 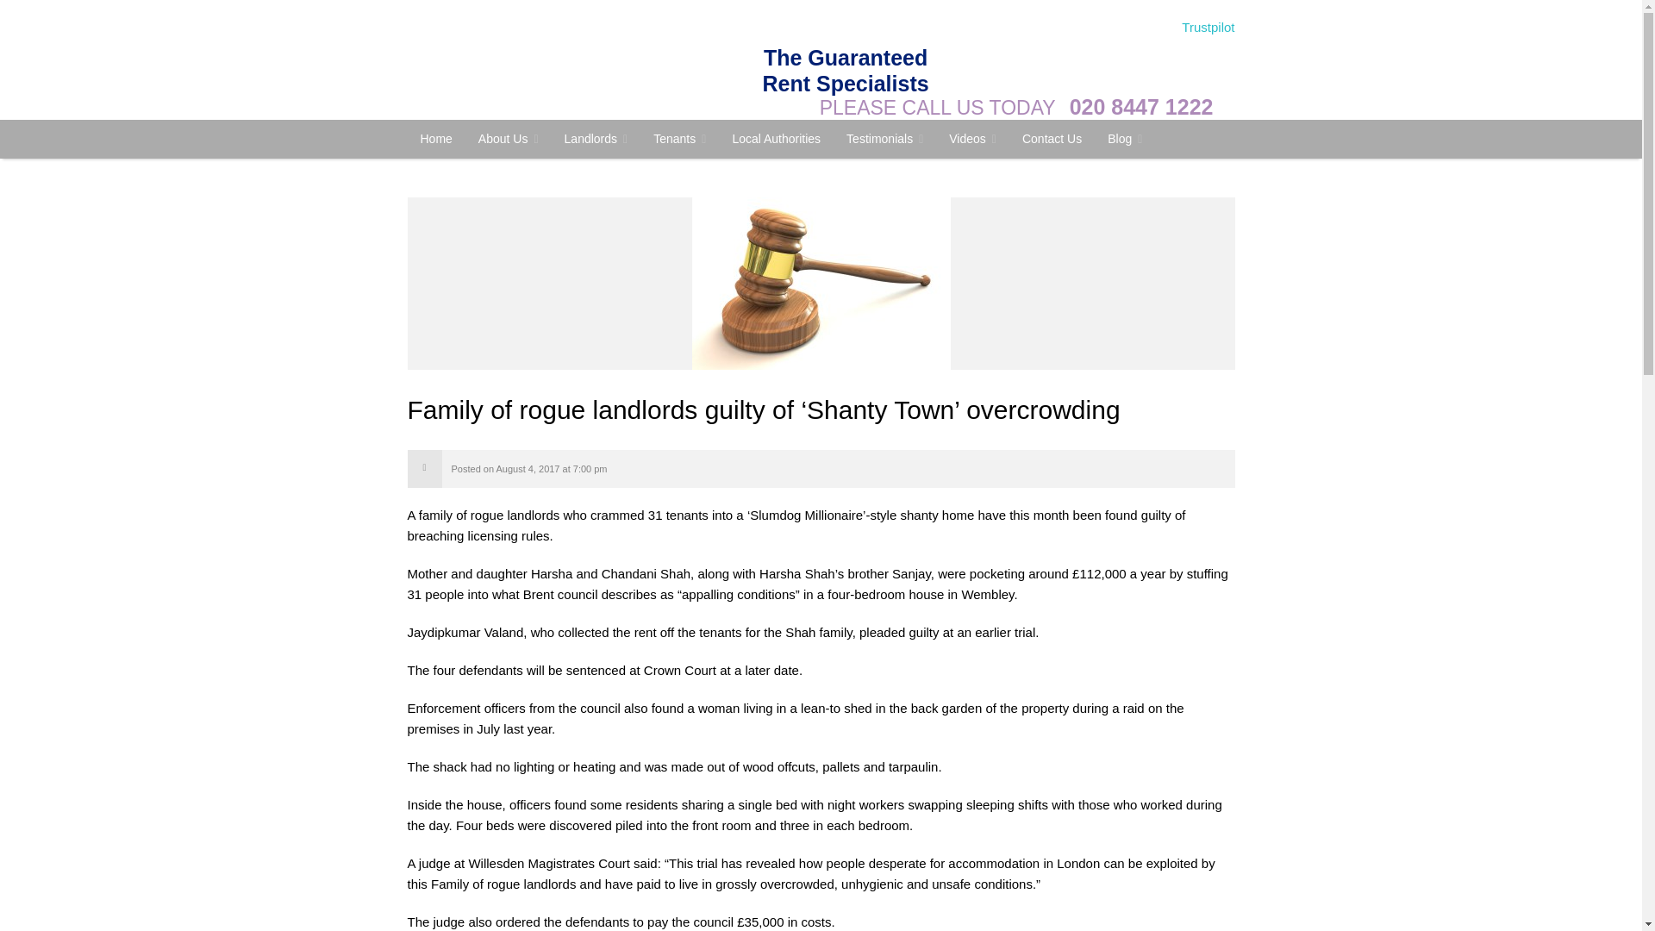 I want to click on Tenants, so click(x=679, y=139).